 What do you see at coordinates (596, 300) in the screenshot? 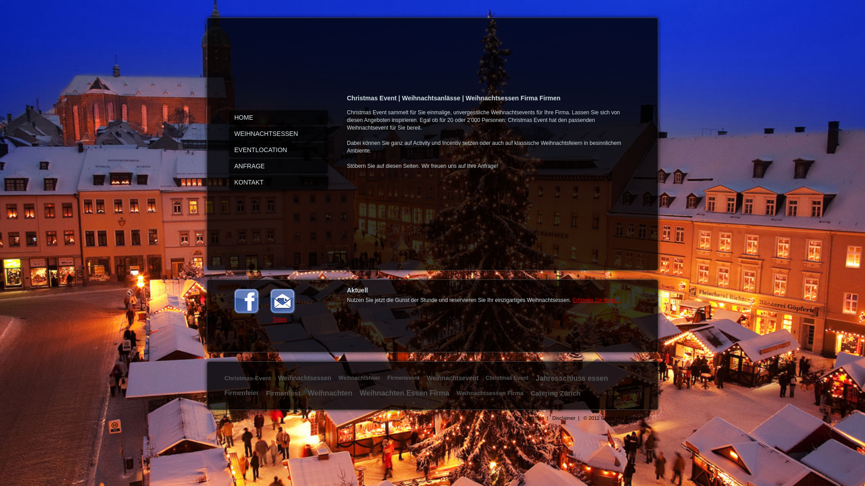
I see `Erfahren Sie mehr...` at bounding box center [596, 300].